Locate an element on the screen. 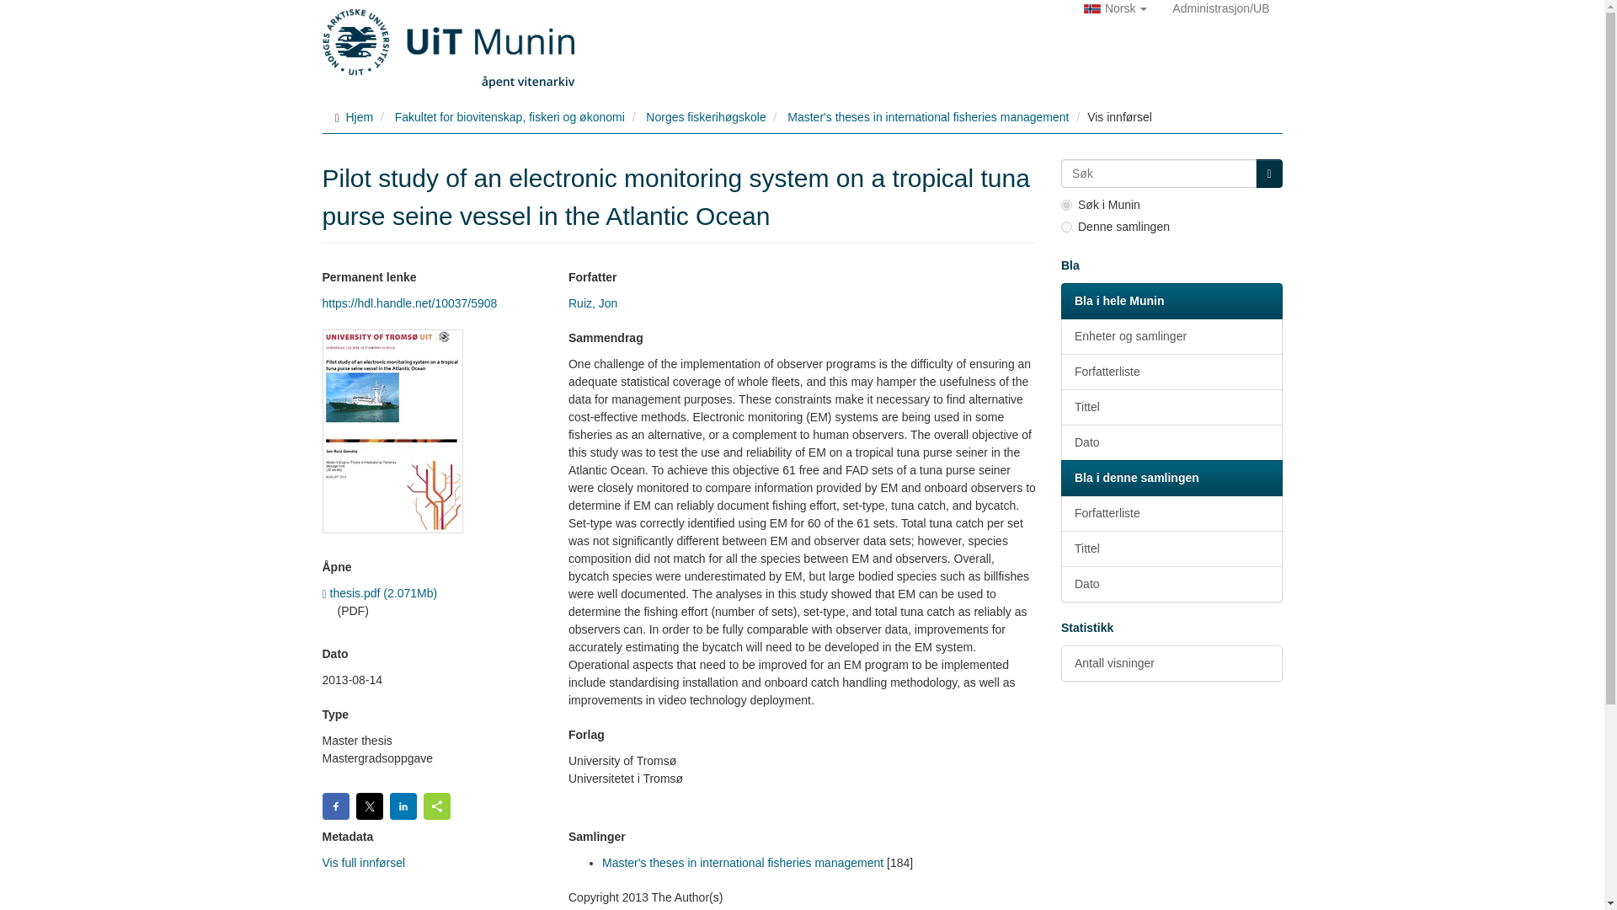 The height and width of the screenshot is (910, 1617). Norsk  is located at coordinates (1115, 8).